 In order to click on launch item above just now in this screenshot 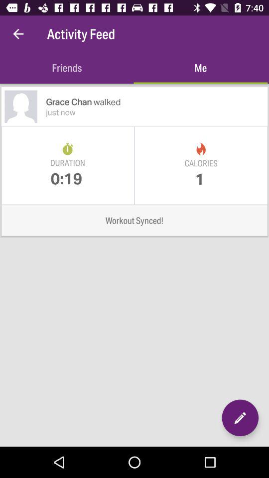, I will do `click(156, 102)`.